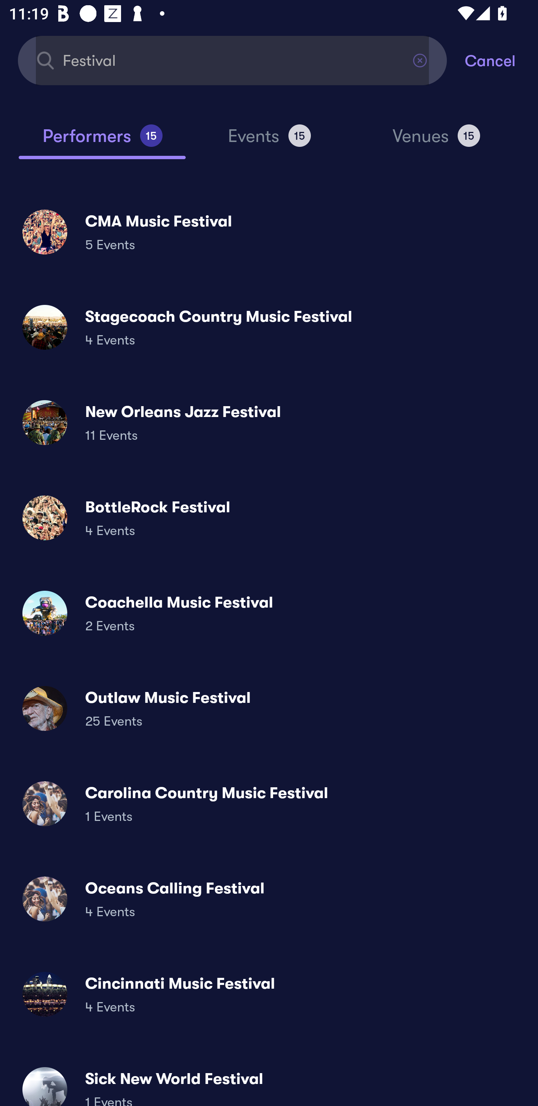  Describe the element at coordinates (269, 141) in the screenshot. I see `Events 15` at that location.